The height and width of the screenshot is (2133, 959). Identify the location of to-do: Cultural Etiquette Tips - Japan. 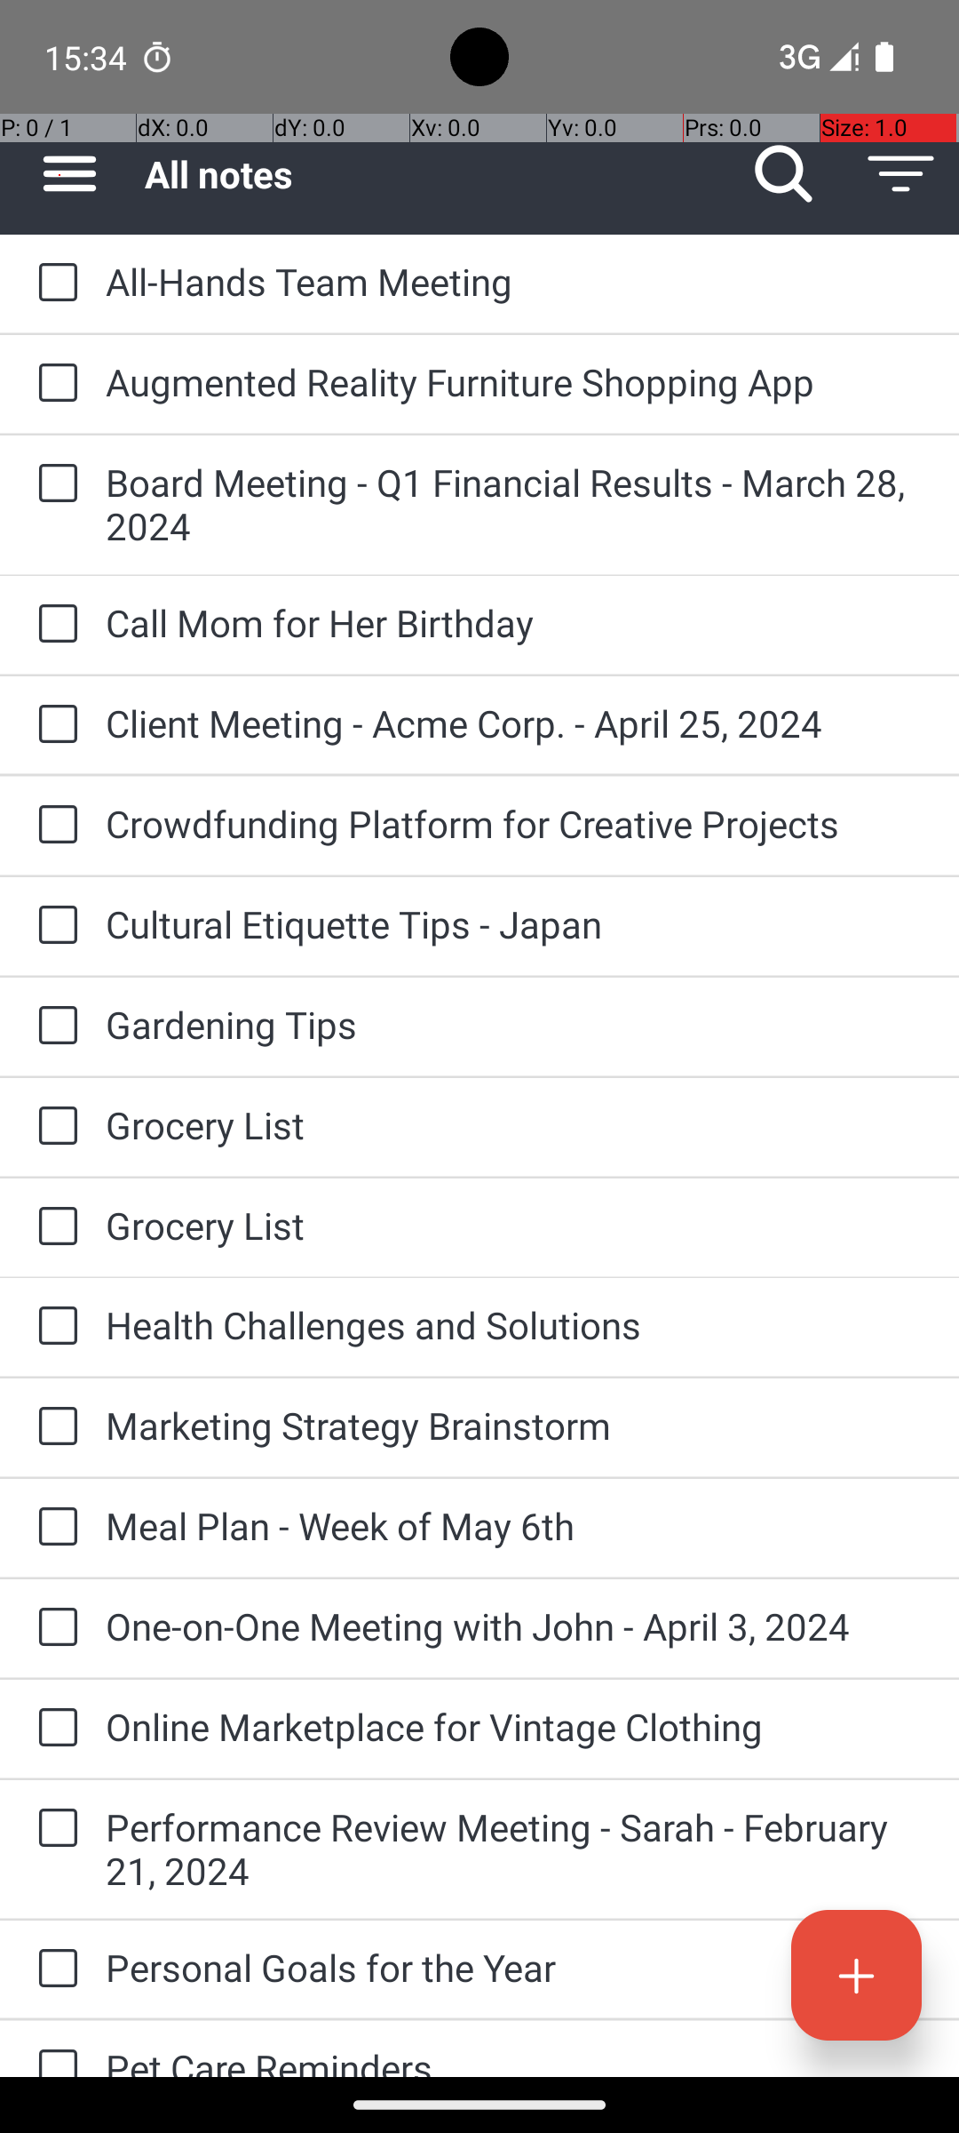
(53, 926).